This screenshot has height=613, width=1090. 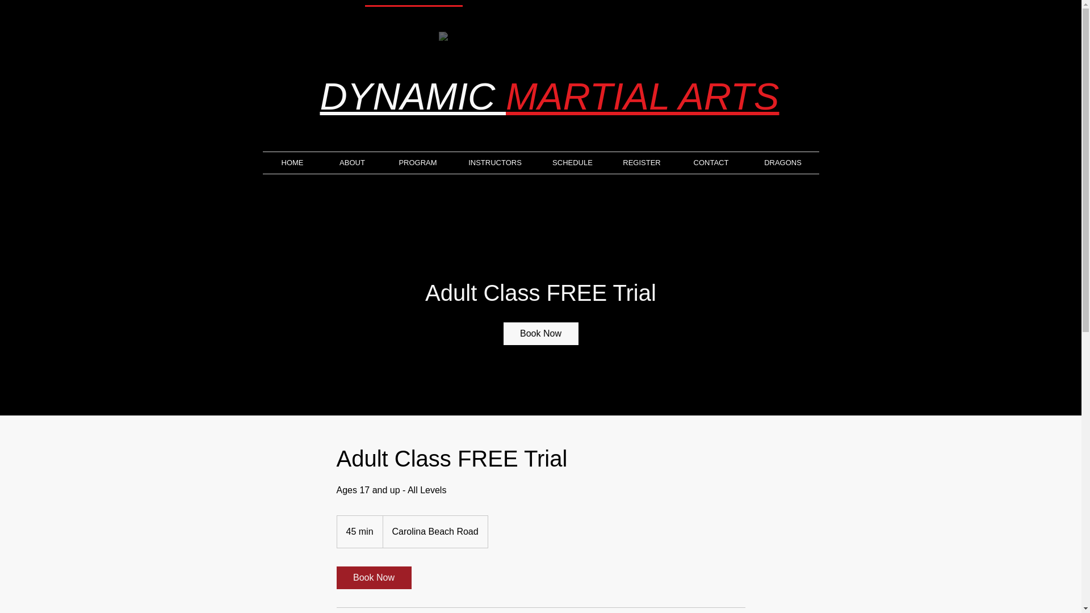 I want to click on ABOUT, so click(x=352, y=162).